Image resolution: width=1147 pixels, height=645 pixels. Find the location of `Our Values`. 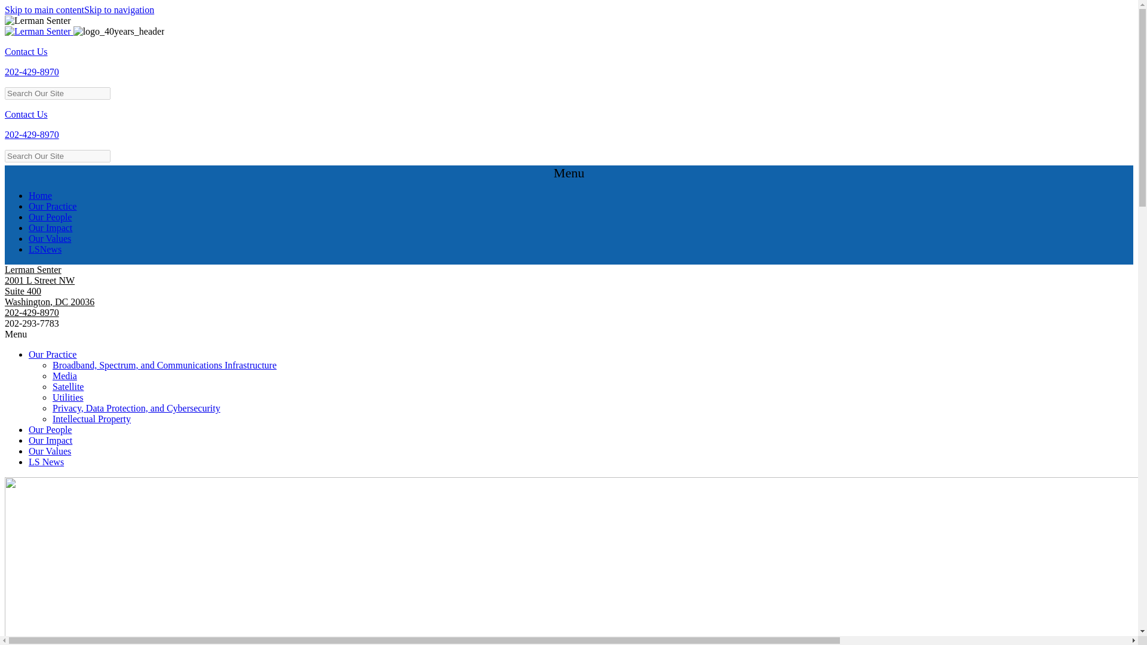

Our Values is located at coordinates (50, 451).